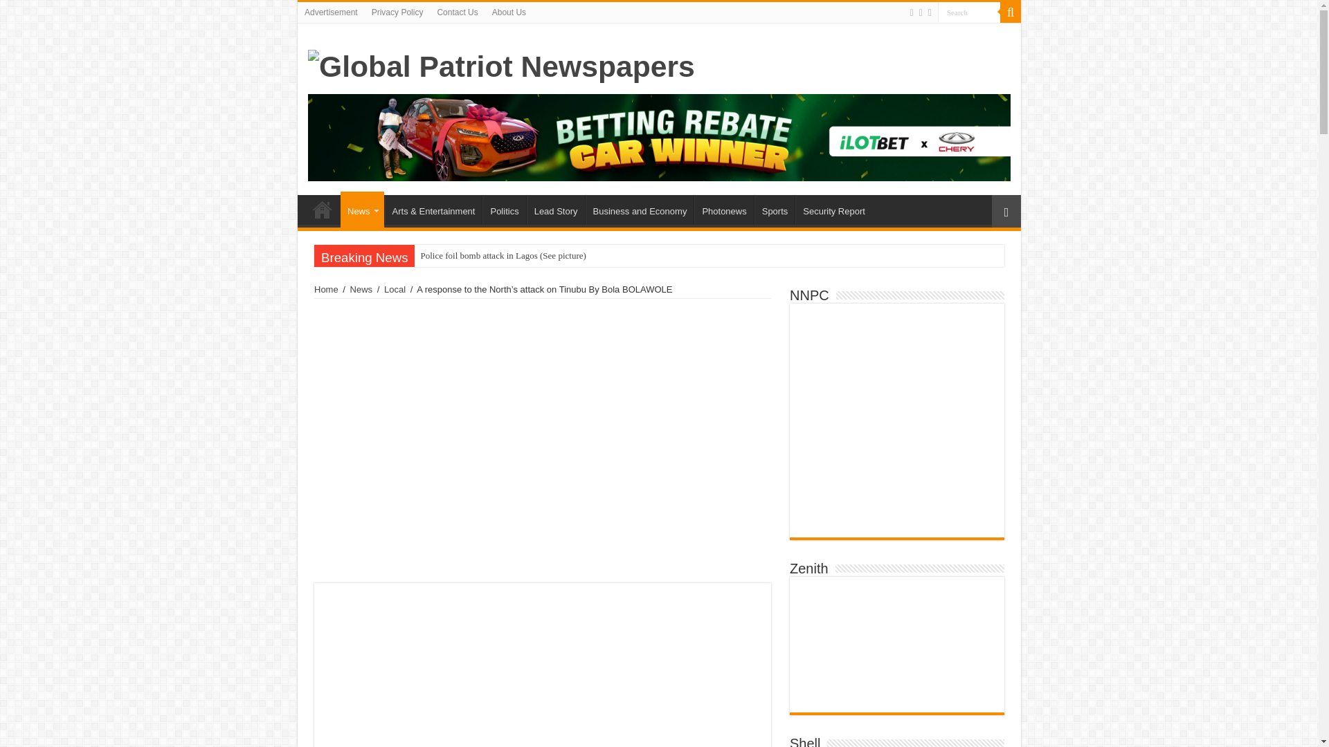 This screenshot has height=747, width=1329. I want to click on News, so click(361, 209).